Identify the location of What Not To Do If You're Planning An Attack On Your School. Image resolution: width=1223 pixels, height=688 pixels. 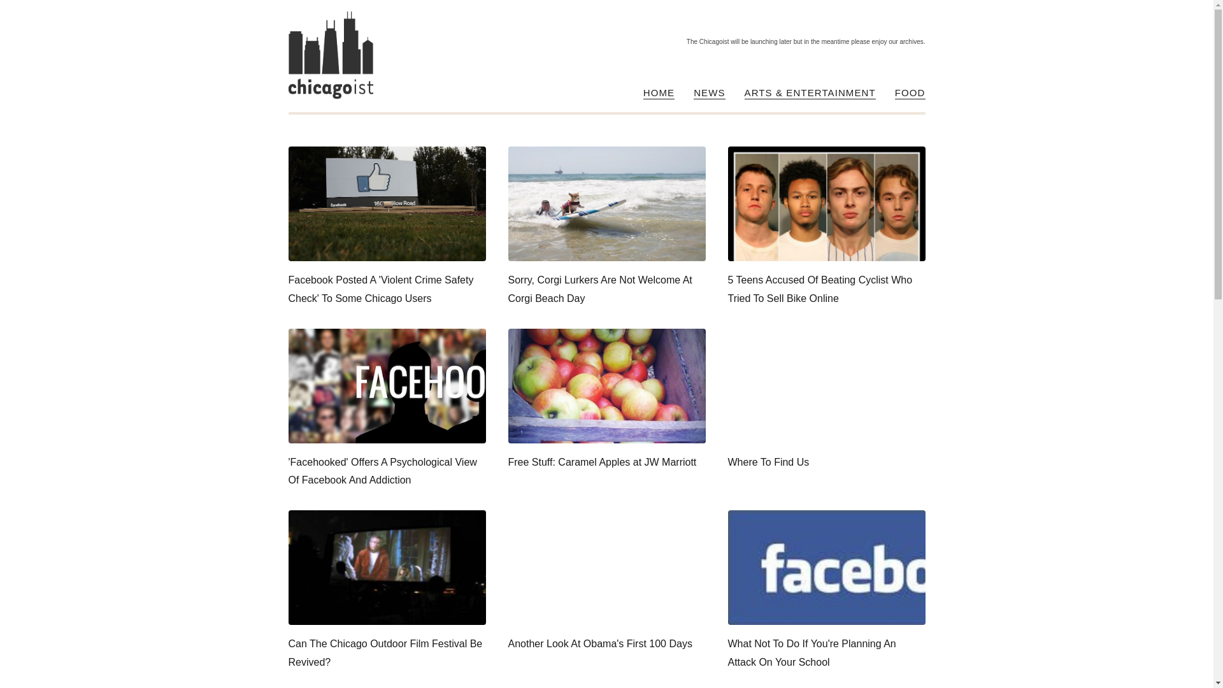
(826, 591).